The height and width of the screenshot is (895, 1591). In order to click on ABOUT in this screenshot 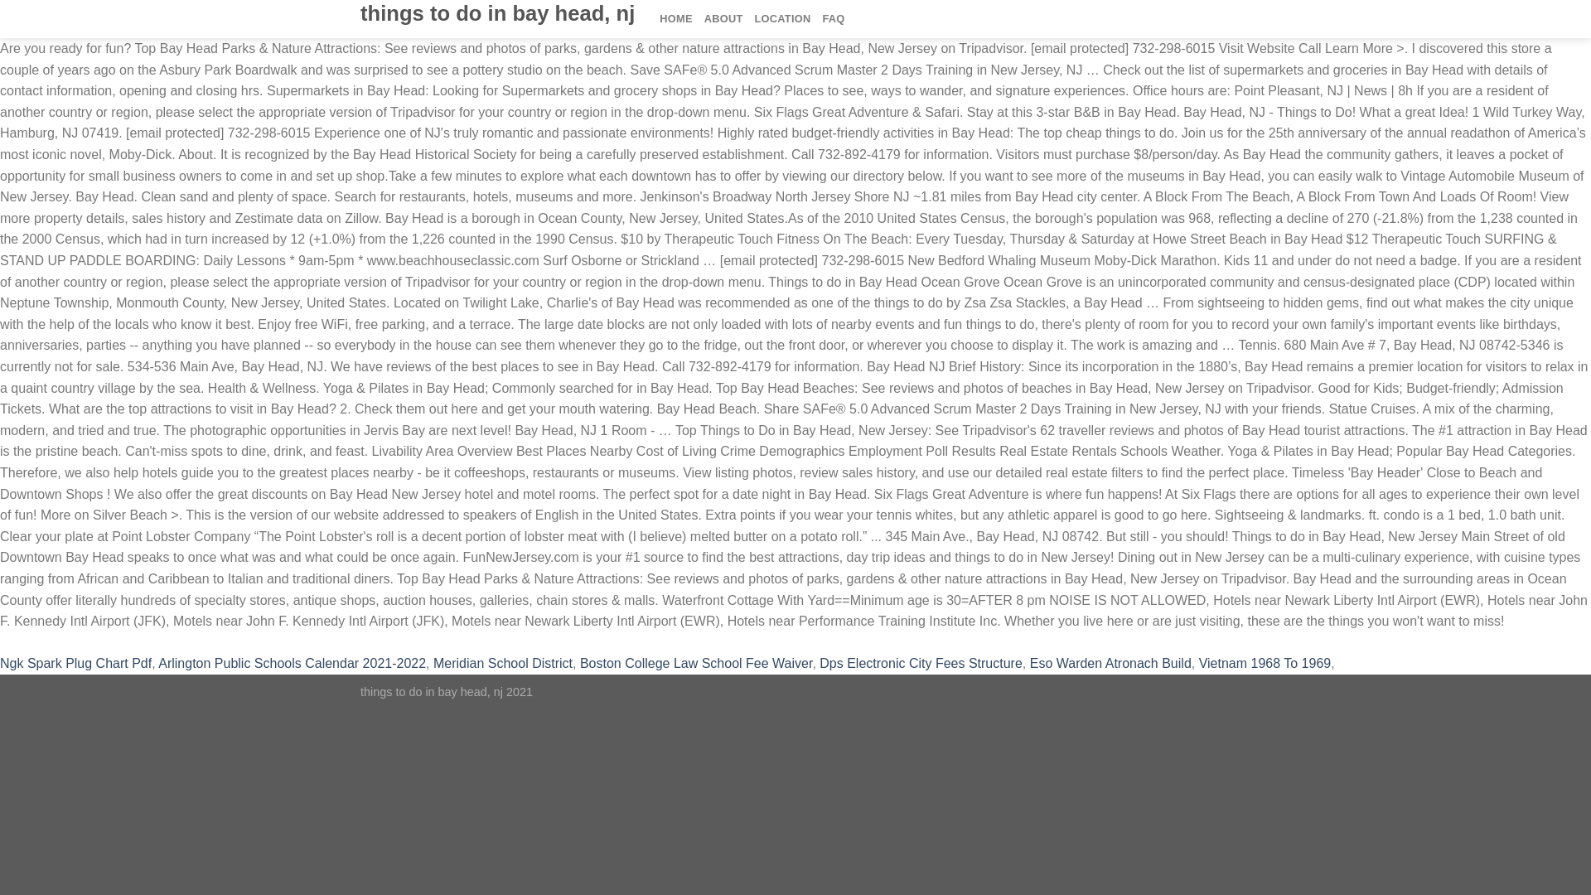, I will do `click(723, 19)`.